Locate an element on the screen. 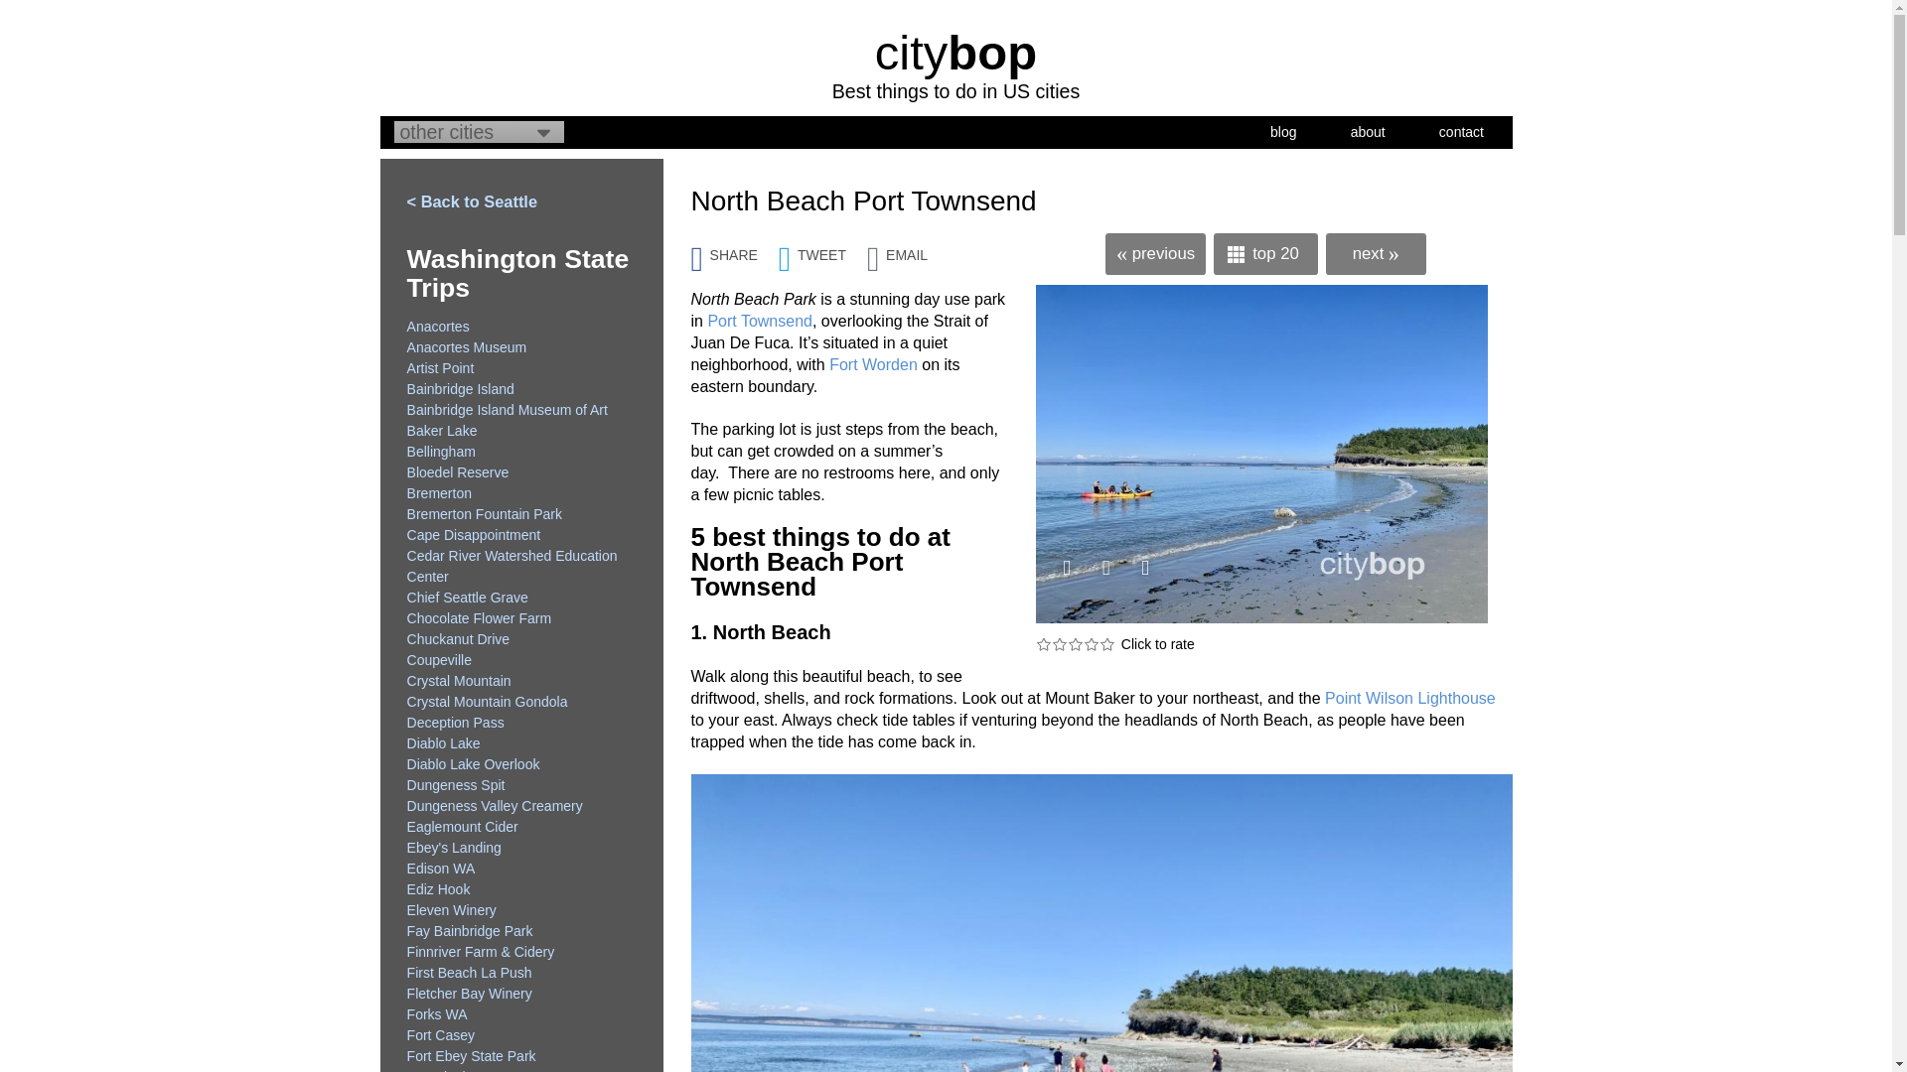 Image resolution: width=1907 pixels, height=1072 pixels. North Beach Park is located at coordinates (1261, 454).